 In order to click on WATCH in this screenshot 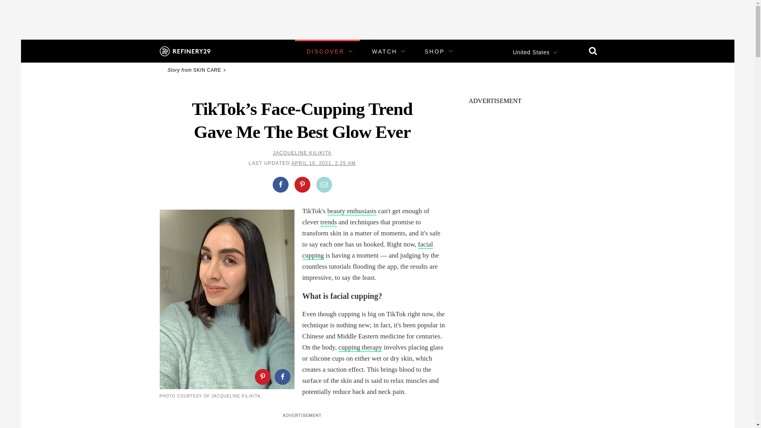, I will do `click(384, 52)`.